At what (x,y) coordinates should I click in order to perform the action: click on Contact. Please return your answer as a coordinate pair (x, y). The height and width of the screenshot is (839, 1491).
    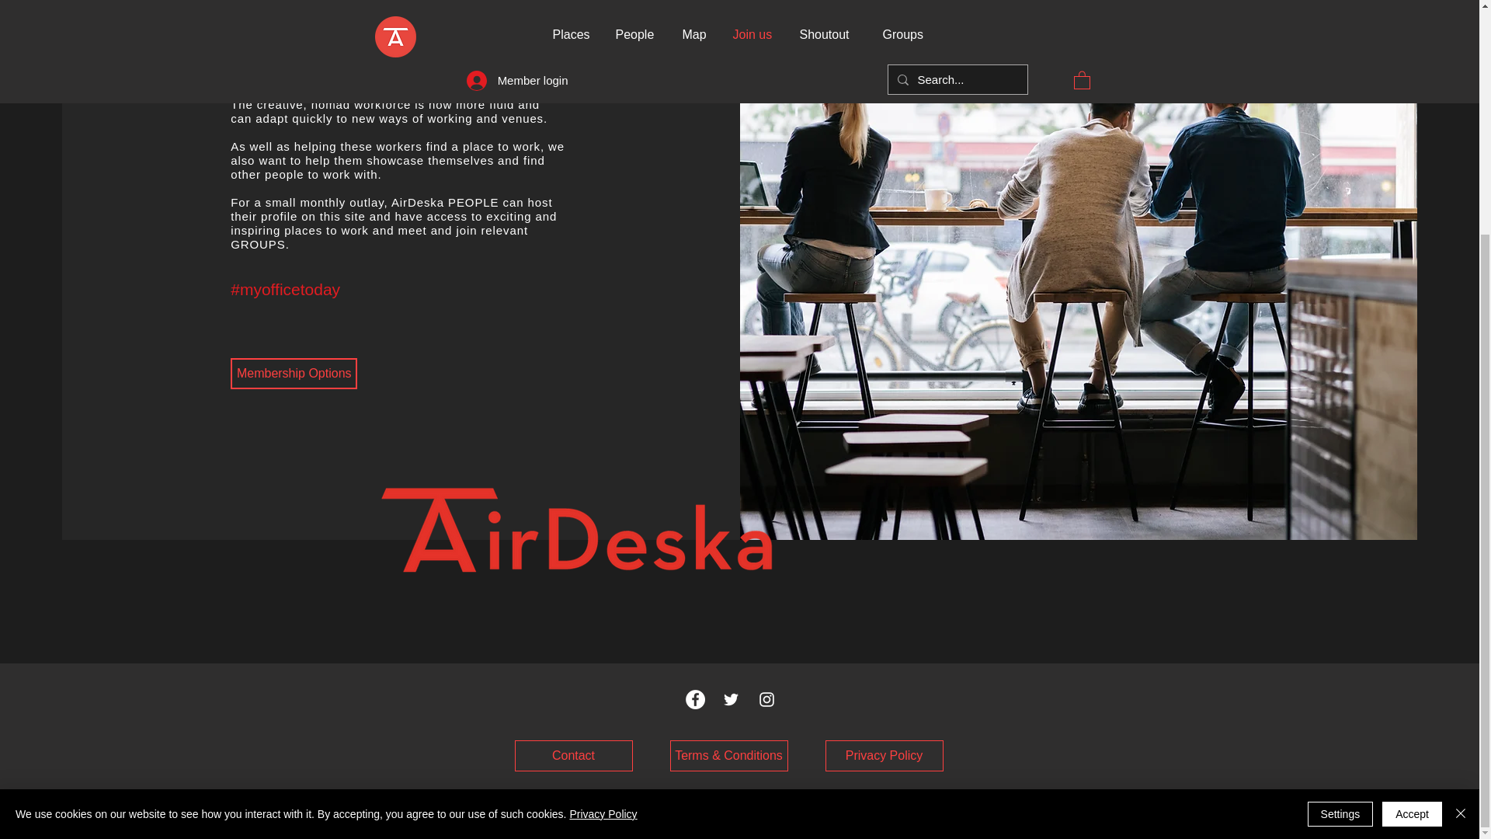
    Looking at the image, I should click on (573, 755).